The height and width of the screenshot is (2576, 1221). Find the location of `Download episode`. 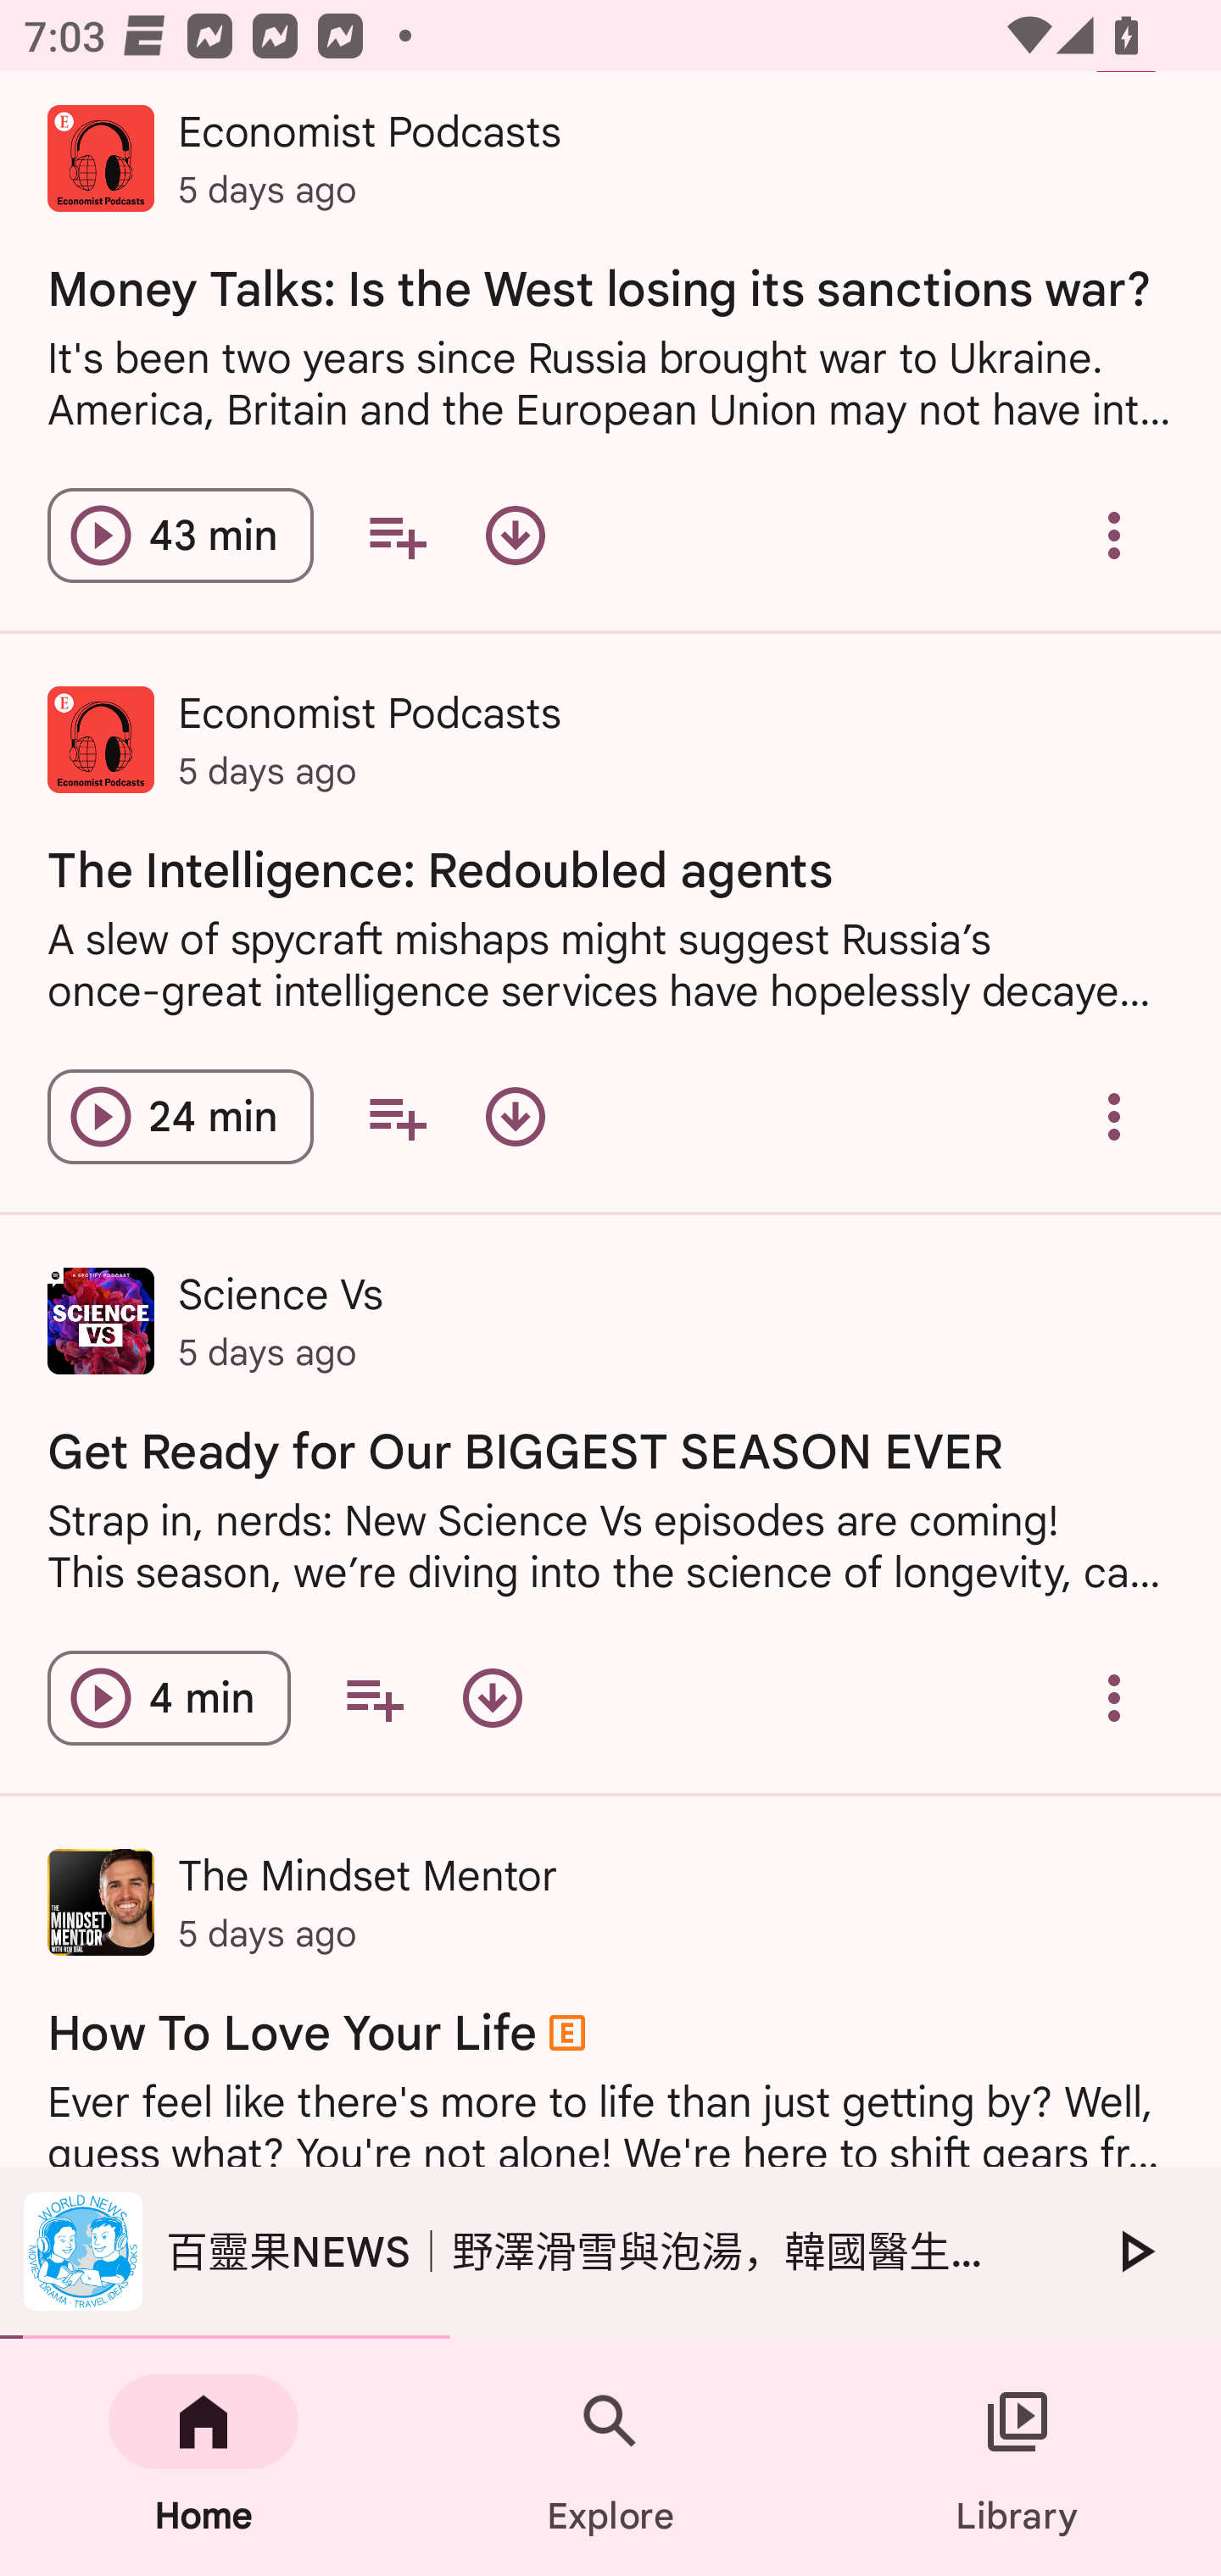

Download episode is located at coordinates (516, 1117).